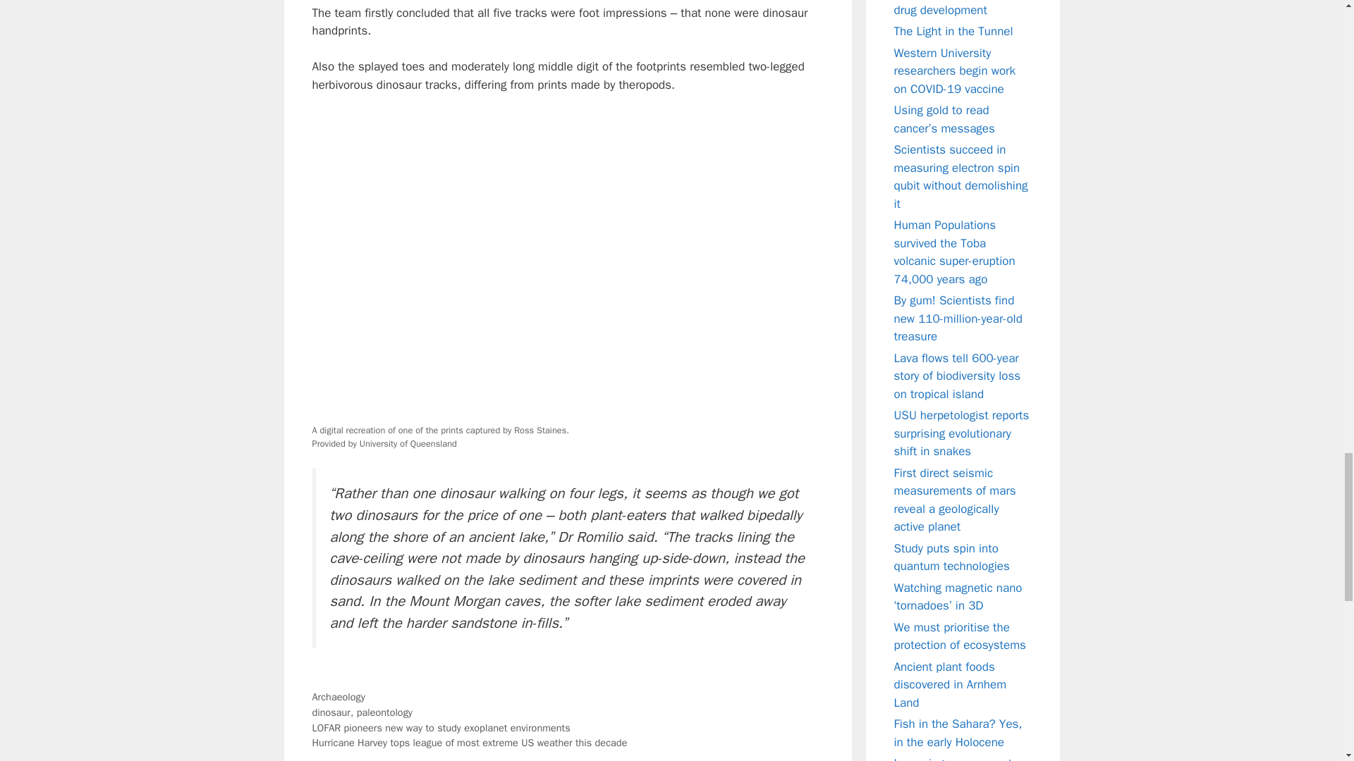 This screenshot has height=761, width=1354. What do you see at coordinates (440, 727) in the screenshot?
I see `LOFAR pioneers new way to study exoplanet environments` at bounding box center [440, 727].